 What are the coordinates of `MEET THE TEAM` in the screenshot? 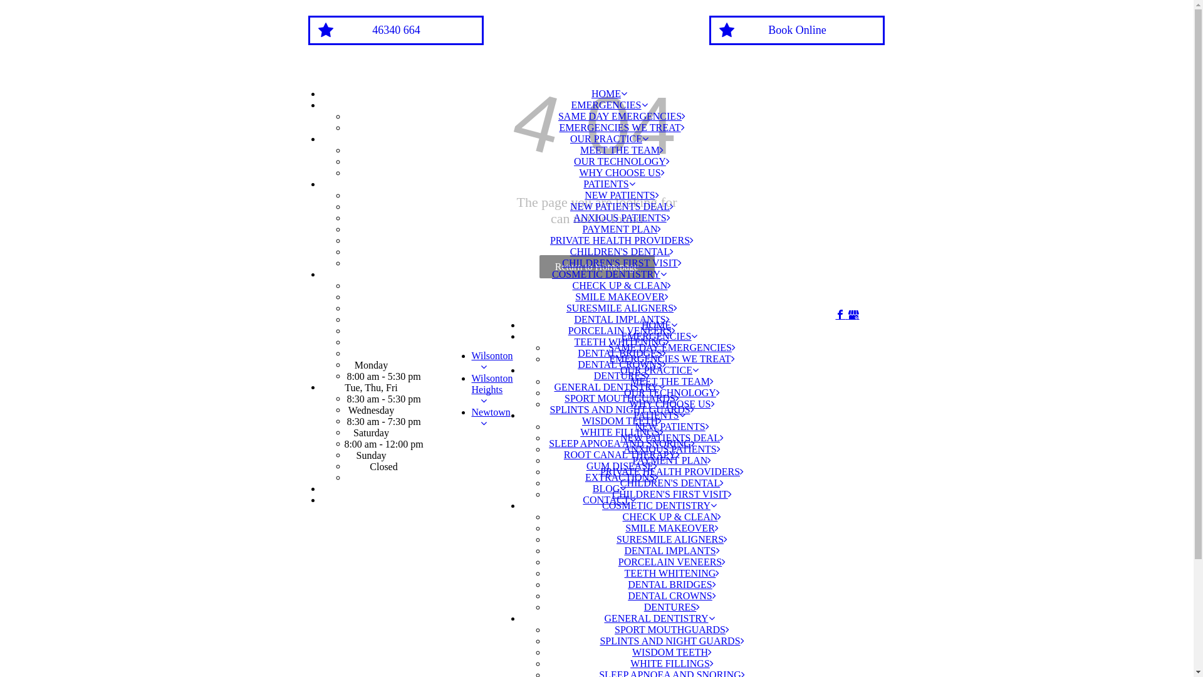 It's located at (672, 381).